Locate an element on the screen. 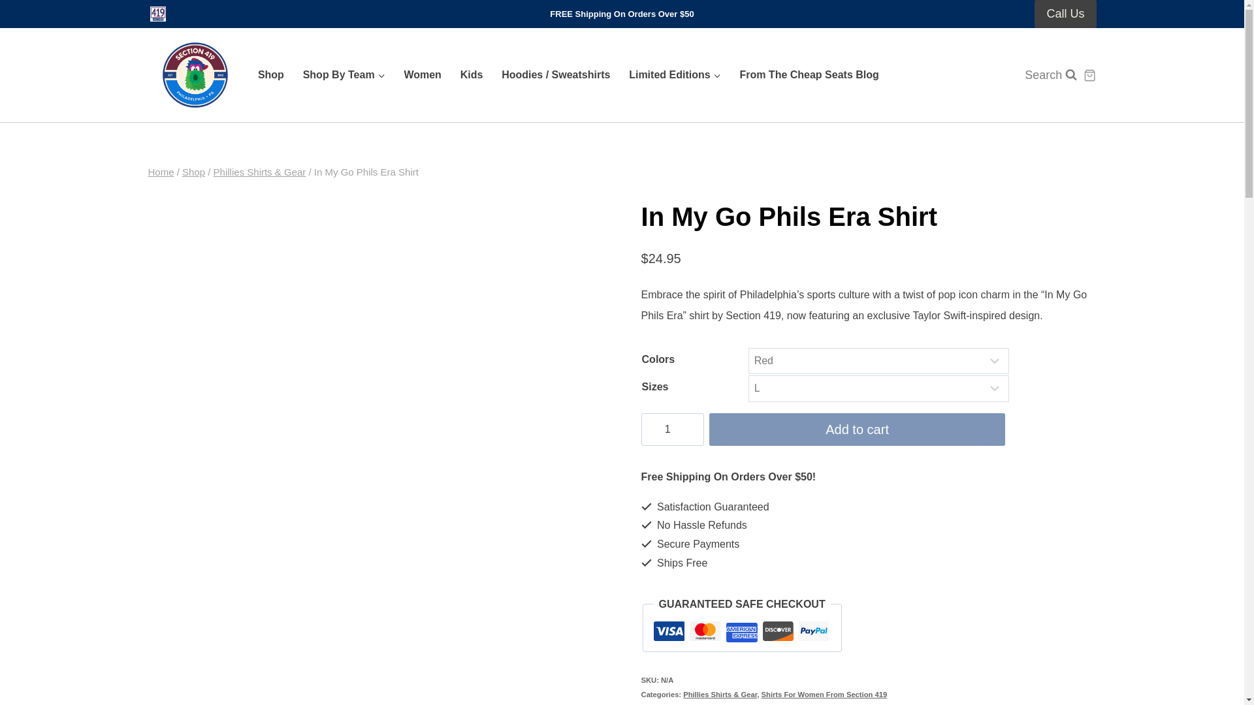 The height and width of the screenshot is (705, 1254). Limited Editions is located at coordinates (674, 74).